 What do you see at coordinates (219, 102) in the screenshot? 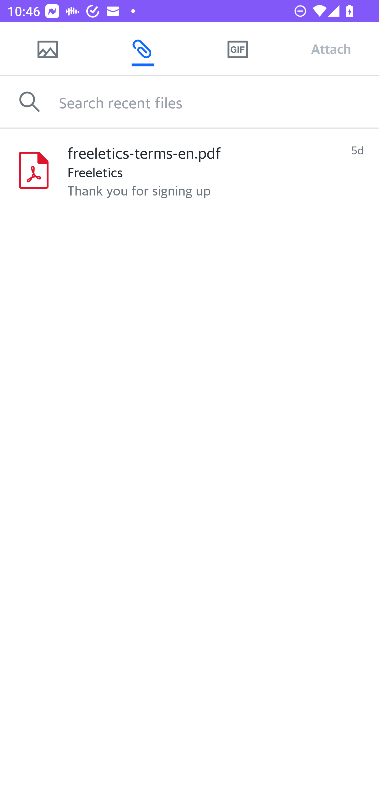
I see `Search recent files` at bounding box center [219, 102].